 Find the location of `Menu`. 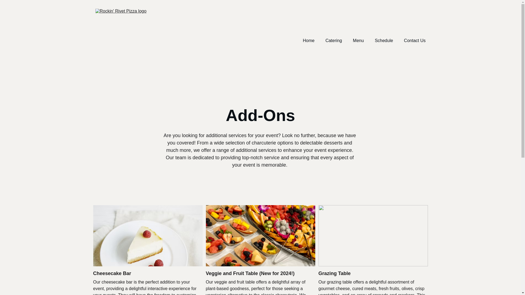

Menu is located at coordinates (358, 40).